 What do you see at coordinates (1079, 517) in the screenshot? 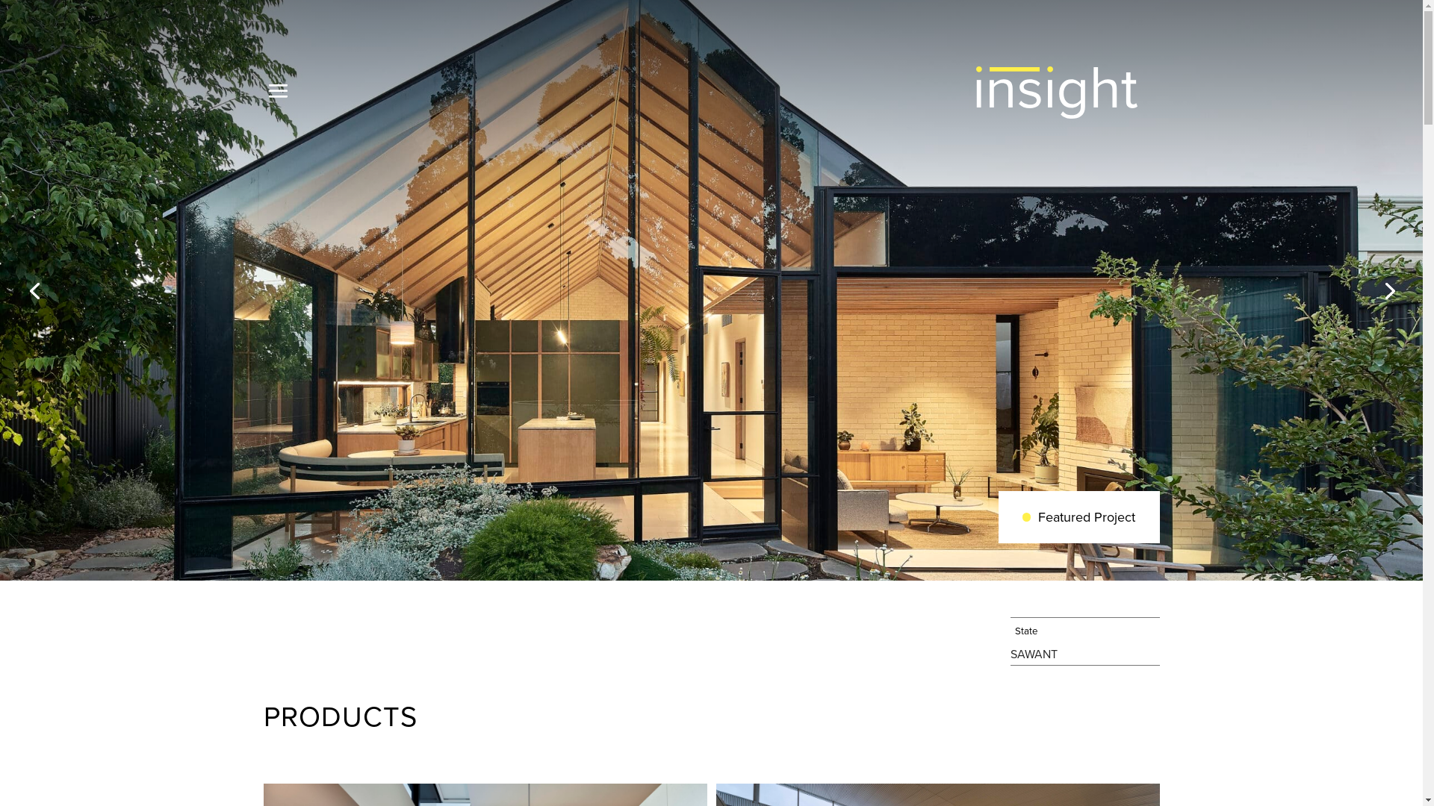
I see `Featured Project` at bounding box center [1079, 517].